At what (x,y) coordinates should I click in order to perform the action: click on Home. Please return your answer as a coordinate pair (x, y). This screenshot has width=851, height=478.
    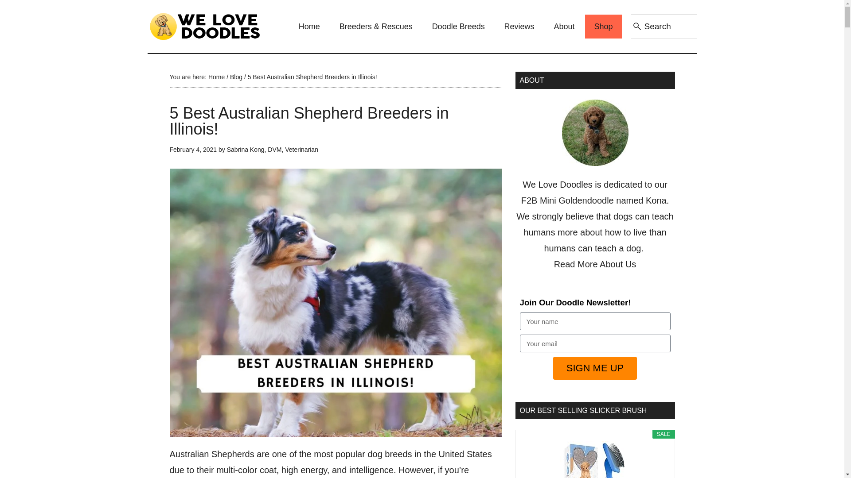
    Looking at the image, I should click on (216, 77).